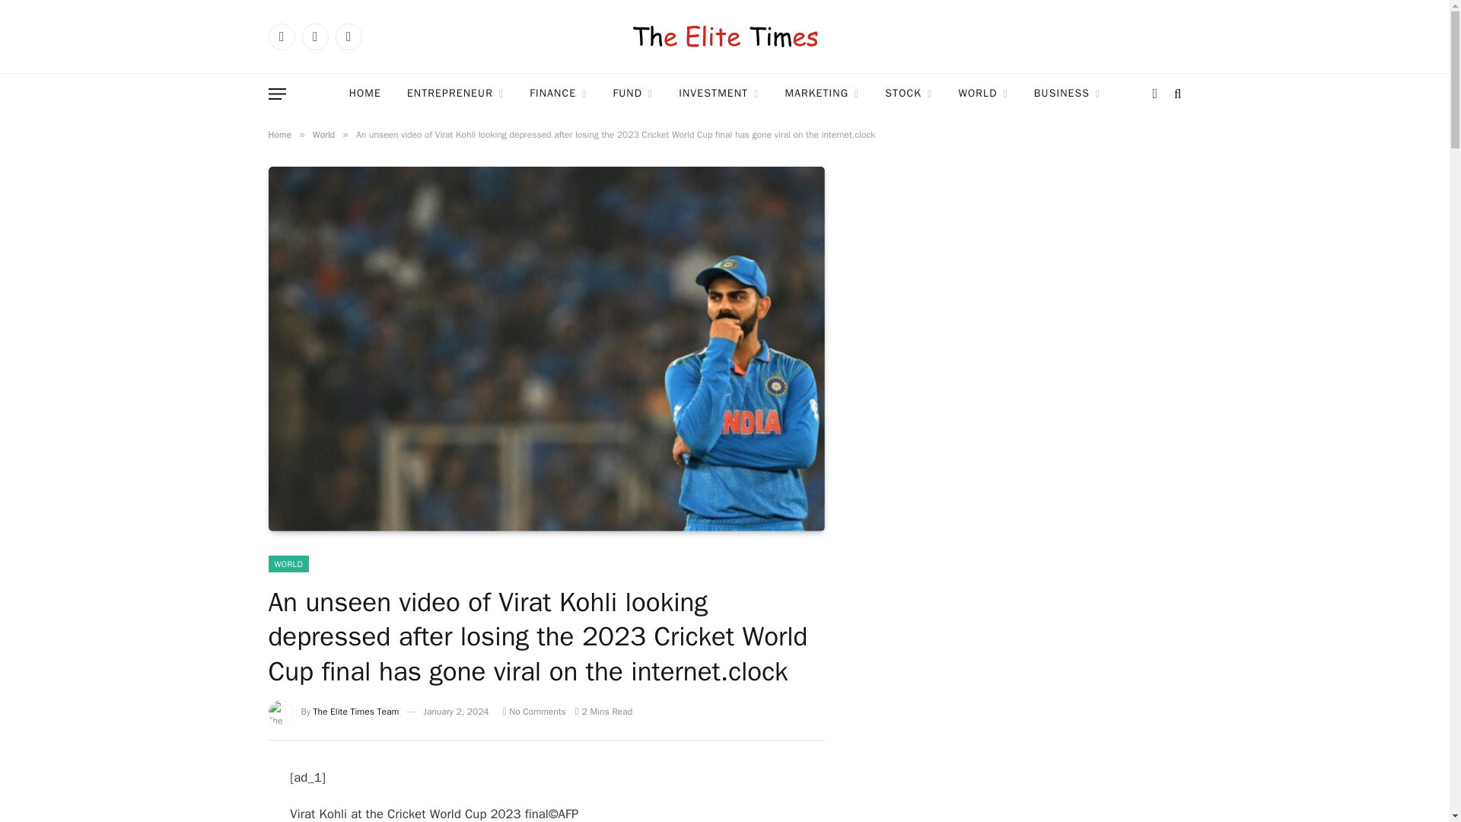  What do you see at coordinates (724, 37) in the screenshot?
I see `The Elite Times` at bounding box center [724, 37].